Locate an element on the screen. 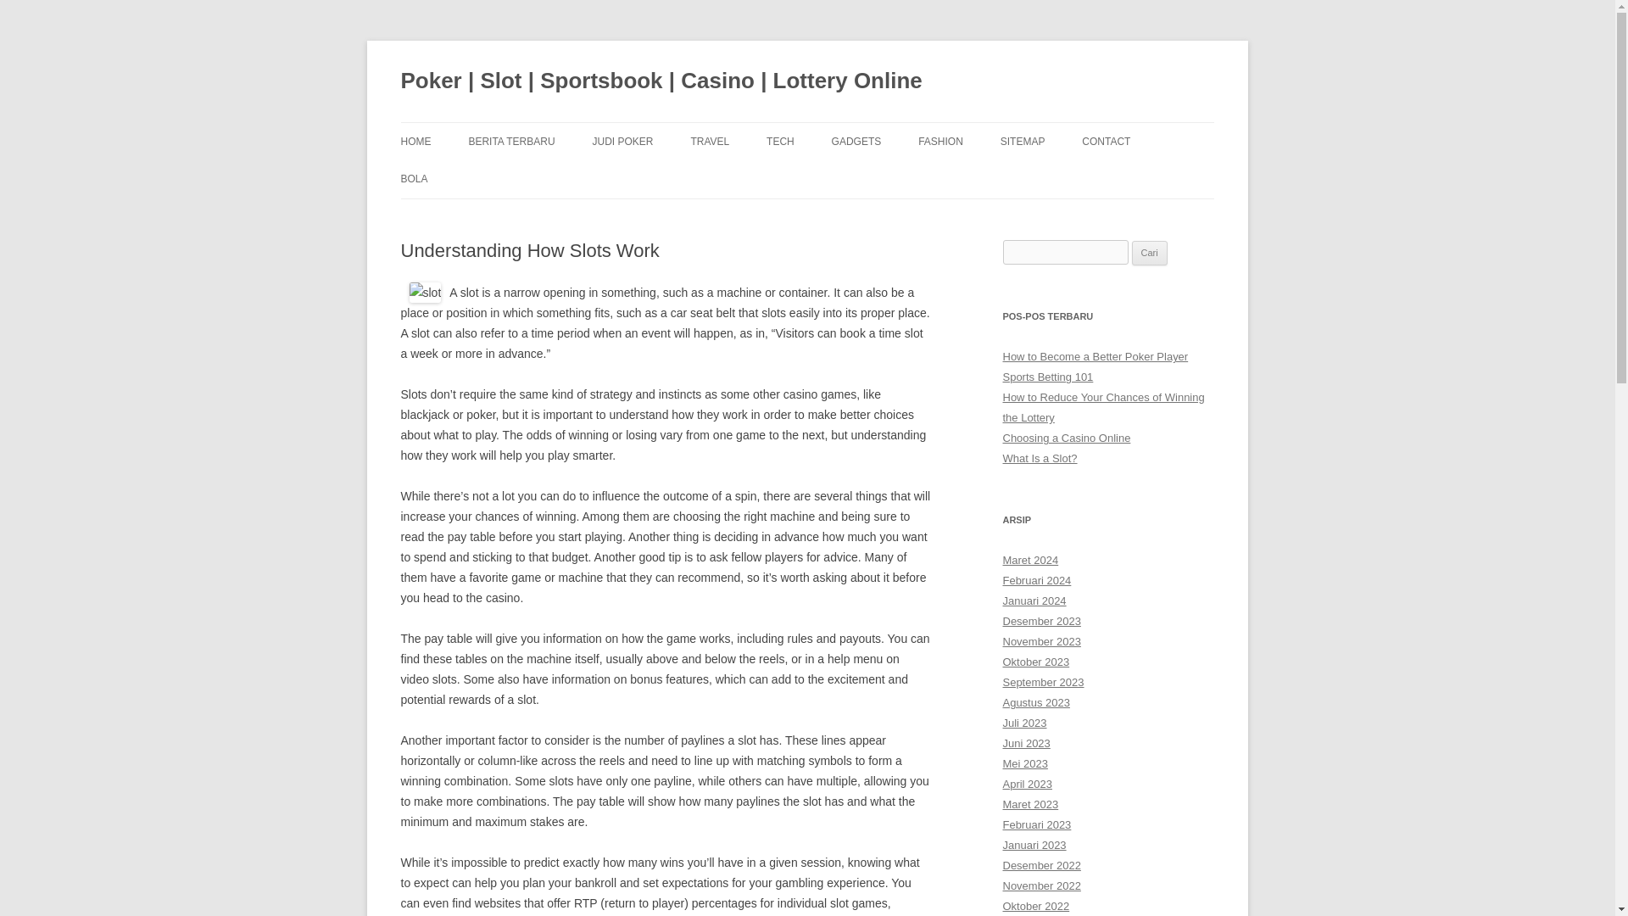 This screenshot has width=1628, height=916. Cari is located at coordinates (1149, 254).